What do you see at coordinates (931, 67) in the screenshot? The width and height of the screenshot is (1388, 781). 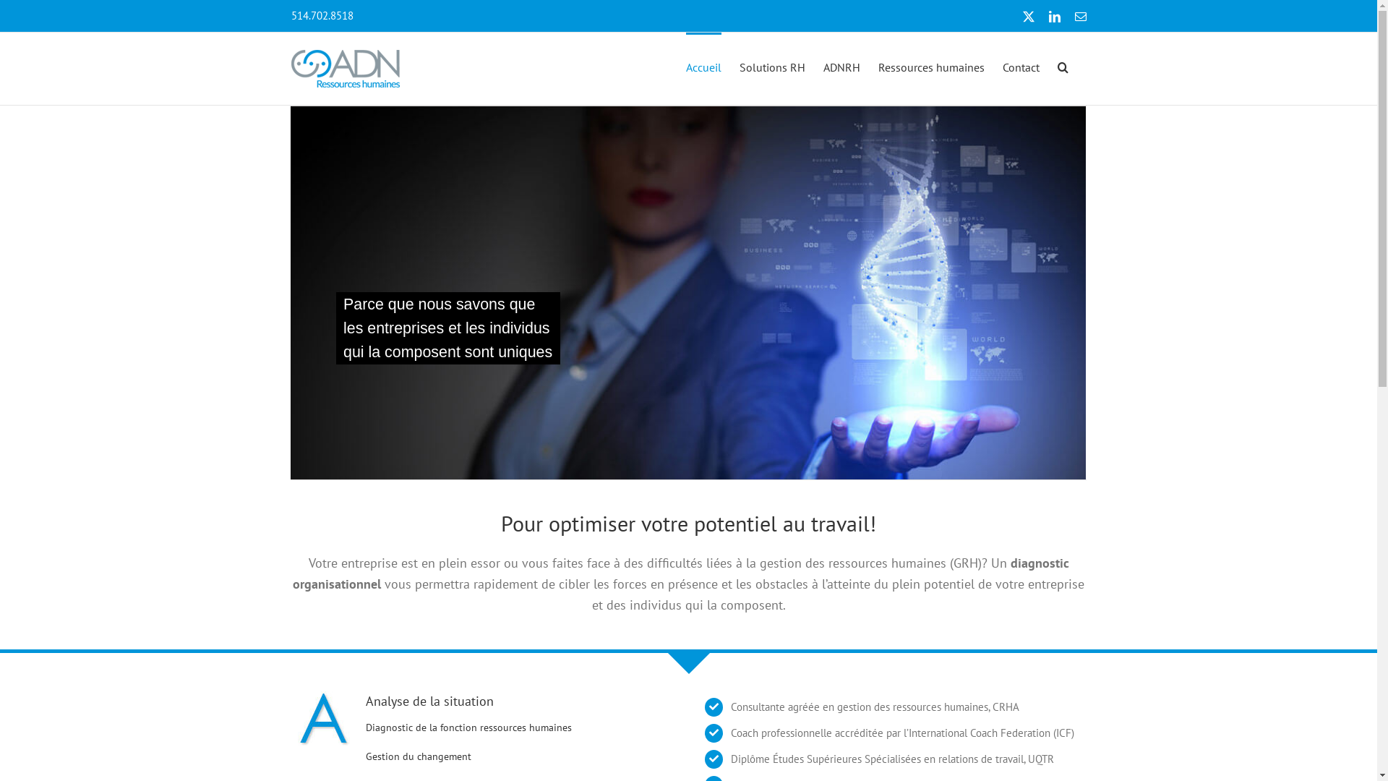 I see `Ressources humaines` at bounding box center [931, 67].